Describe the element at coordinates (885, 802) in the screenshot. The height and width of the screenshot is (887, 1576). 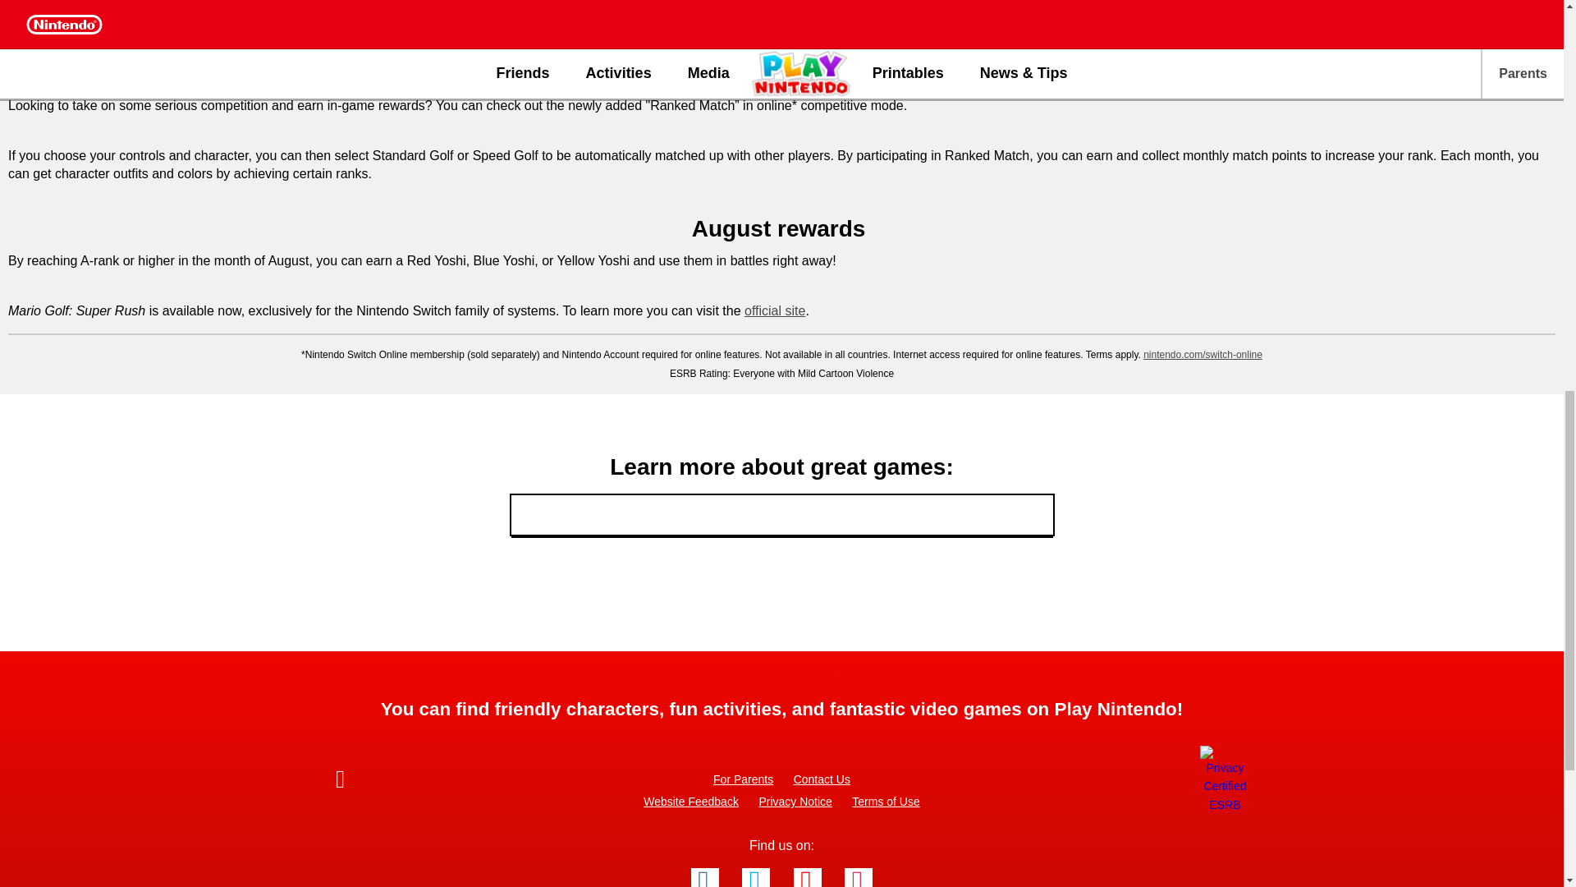
I see `Terms of Use` at that location.